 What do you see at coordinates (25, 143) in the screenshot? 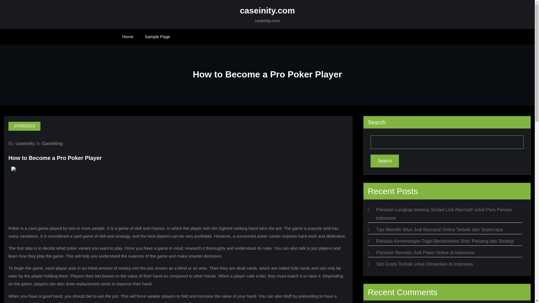
I see `caseinity` at bounding box center [25, 143].